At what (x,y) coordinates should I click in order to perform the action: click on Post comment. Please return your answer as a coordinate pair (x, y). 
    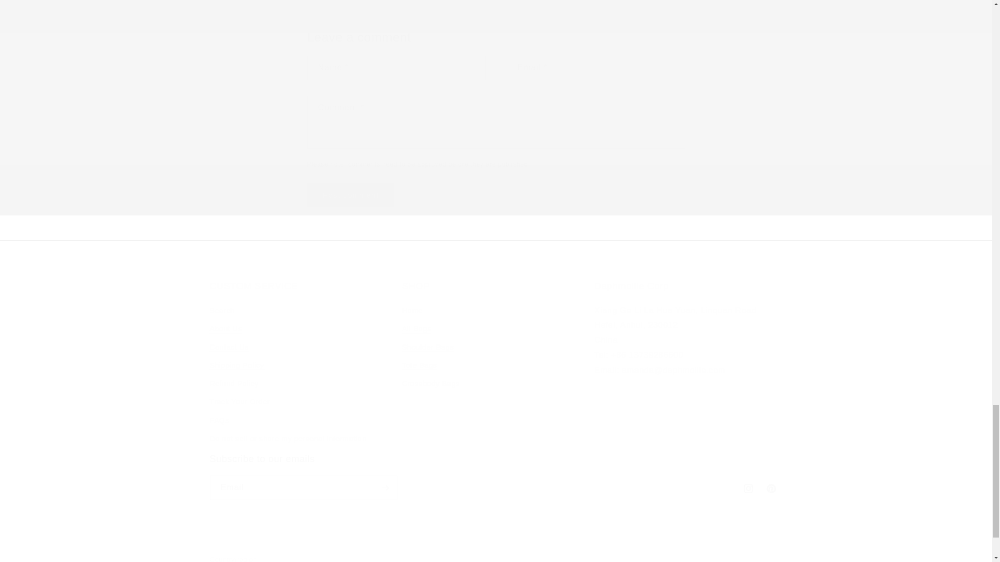
    Looking at the image, I should click on (236, 365).